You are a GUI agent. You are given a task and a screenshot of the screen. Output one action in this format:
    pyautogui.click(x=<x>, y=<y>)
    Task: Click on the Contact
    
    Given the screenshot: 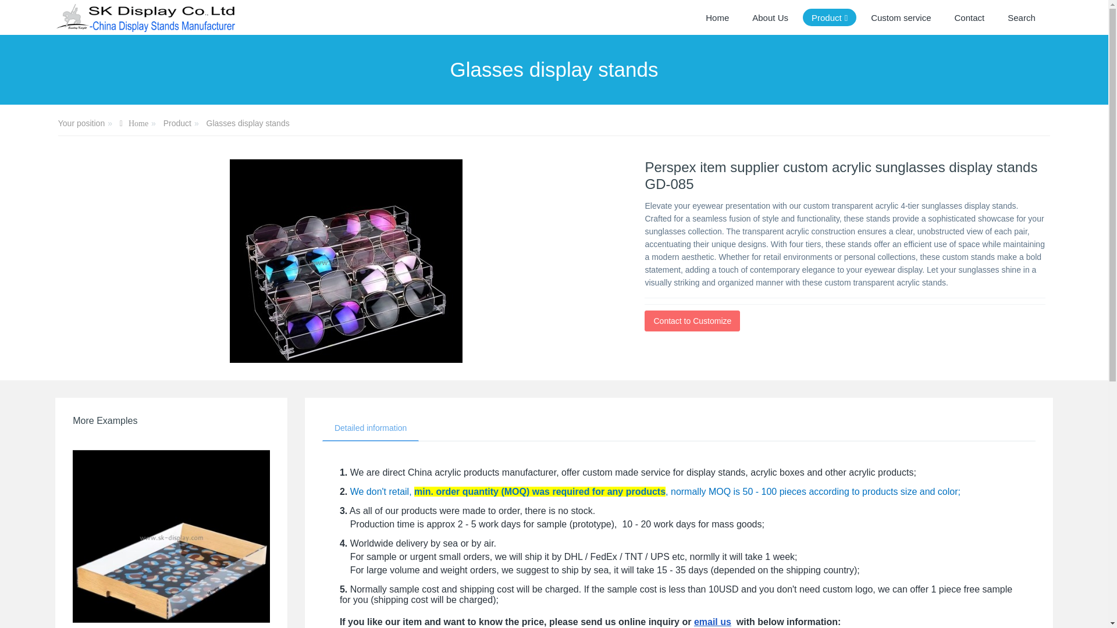 What is the action you would take?
    pyautogui.click(x=970, y=17)
    